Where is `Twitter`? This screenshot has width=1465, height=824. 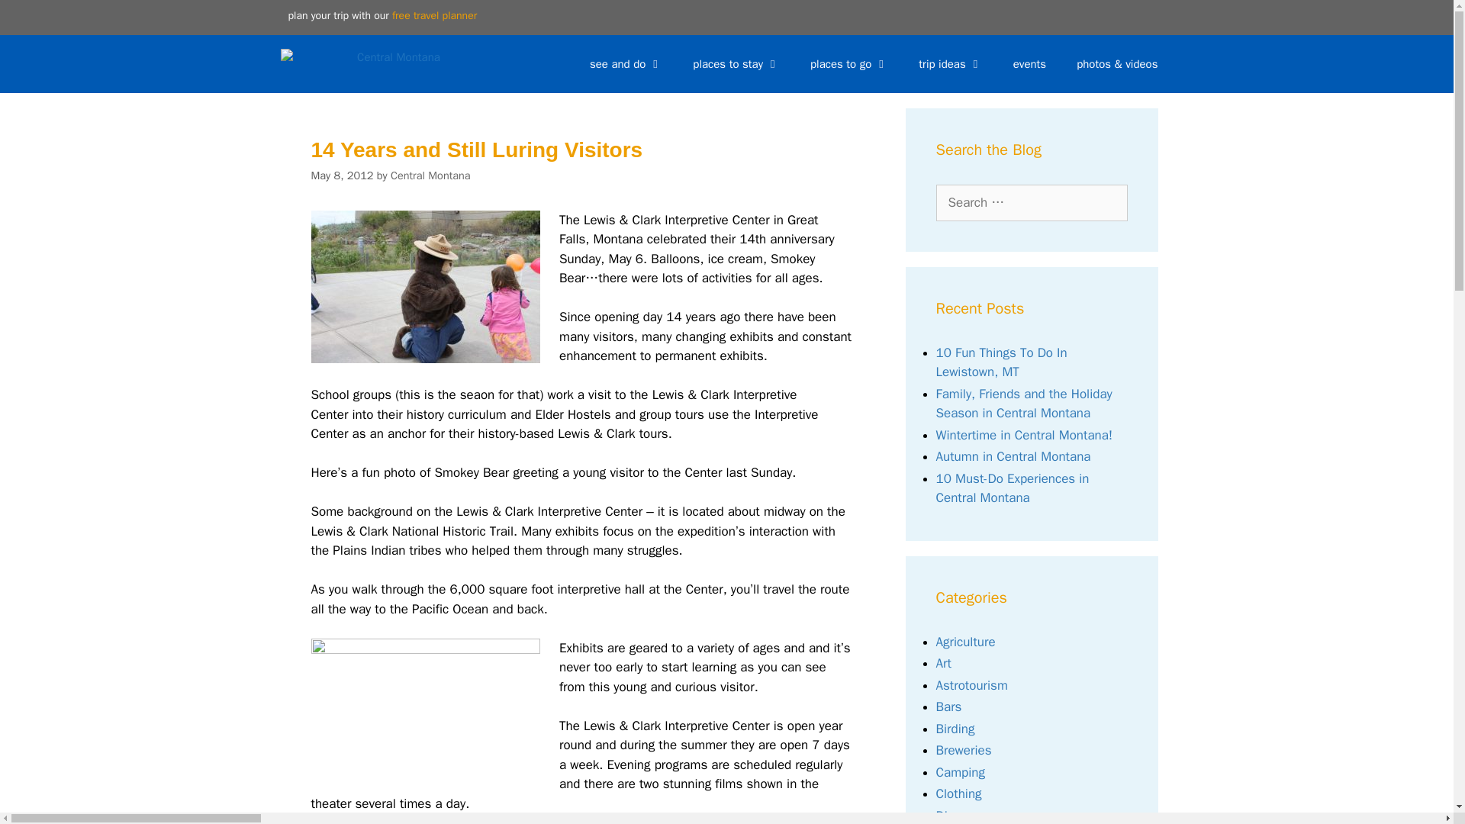 Twitter is located at coordinates (568, 17).